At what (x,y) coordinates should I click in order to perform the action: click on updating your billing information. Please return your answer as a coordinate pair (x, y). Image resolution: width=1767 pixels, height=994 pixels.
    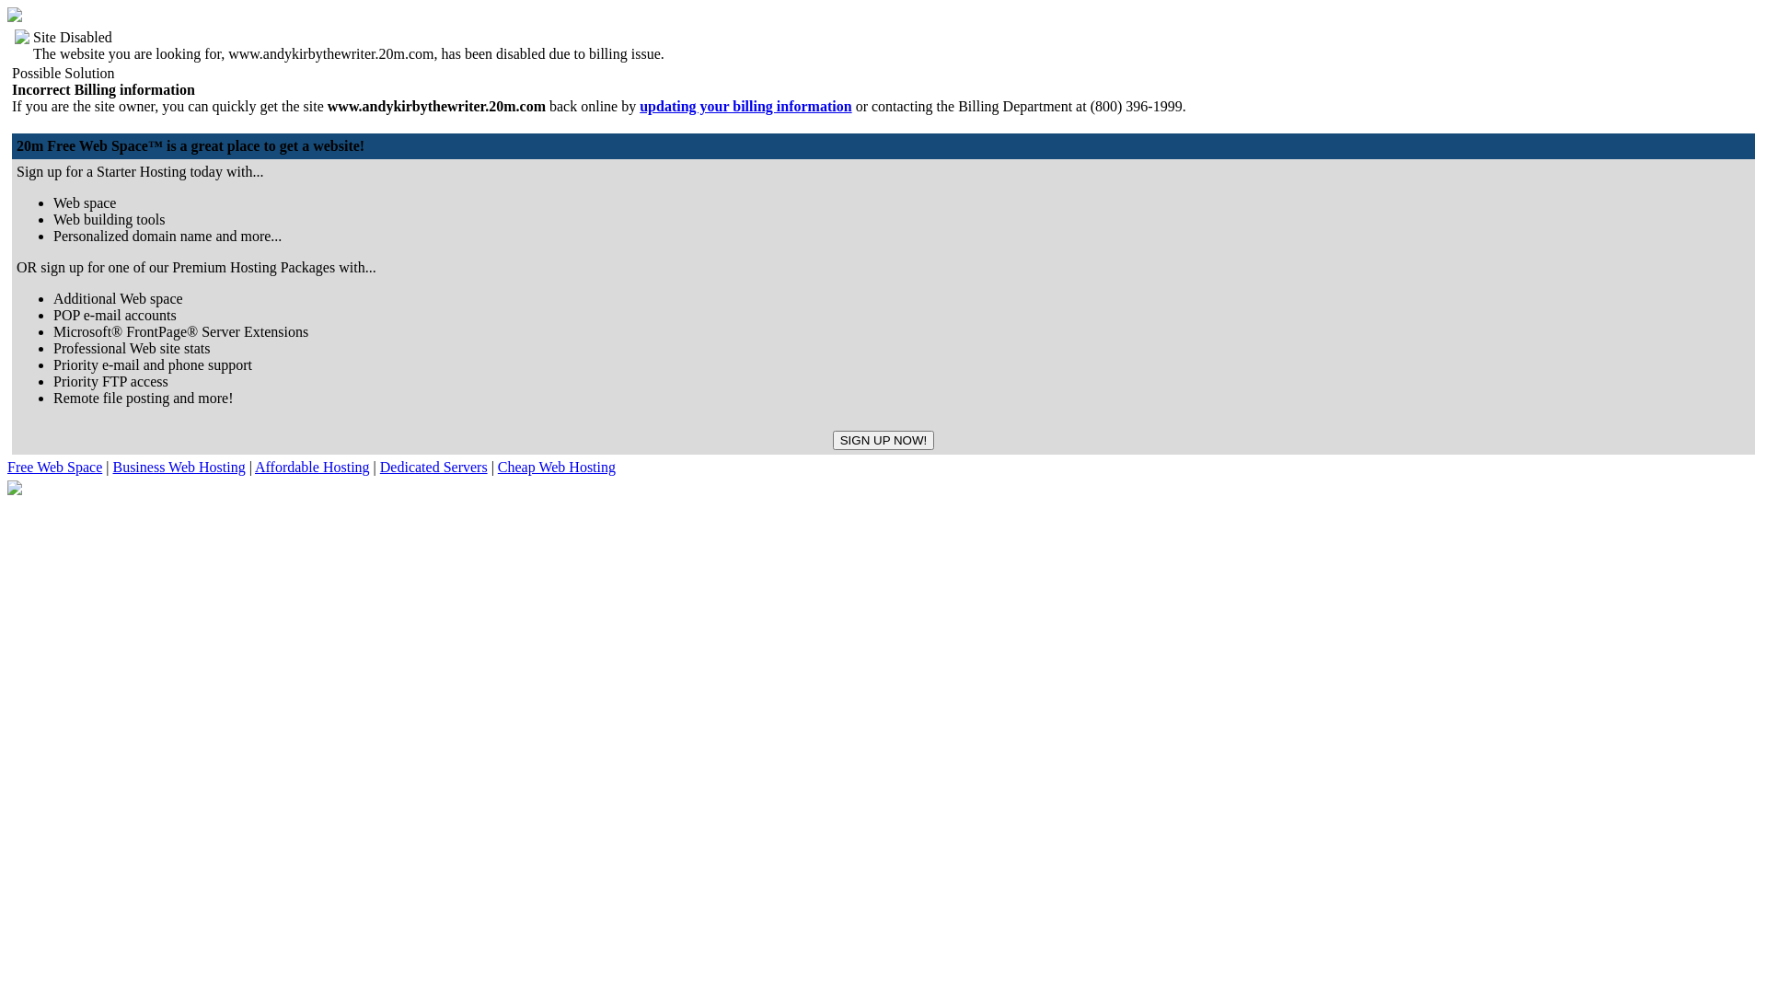
    Looking at the image, I should click on (745, 107).